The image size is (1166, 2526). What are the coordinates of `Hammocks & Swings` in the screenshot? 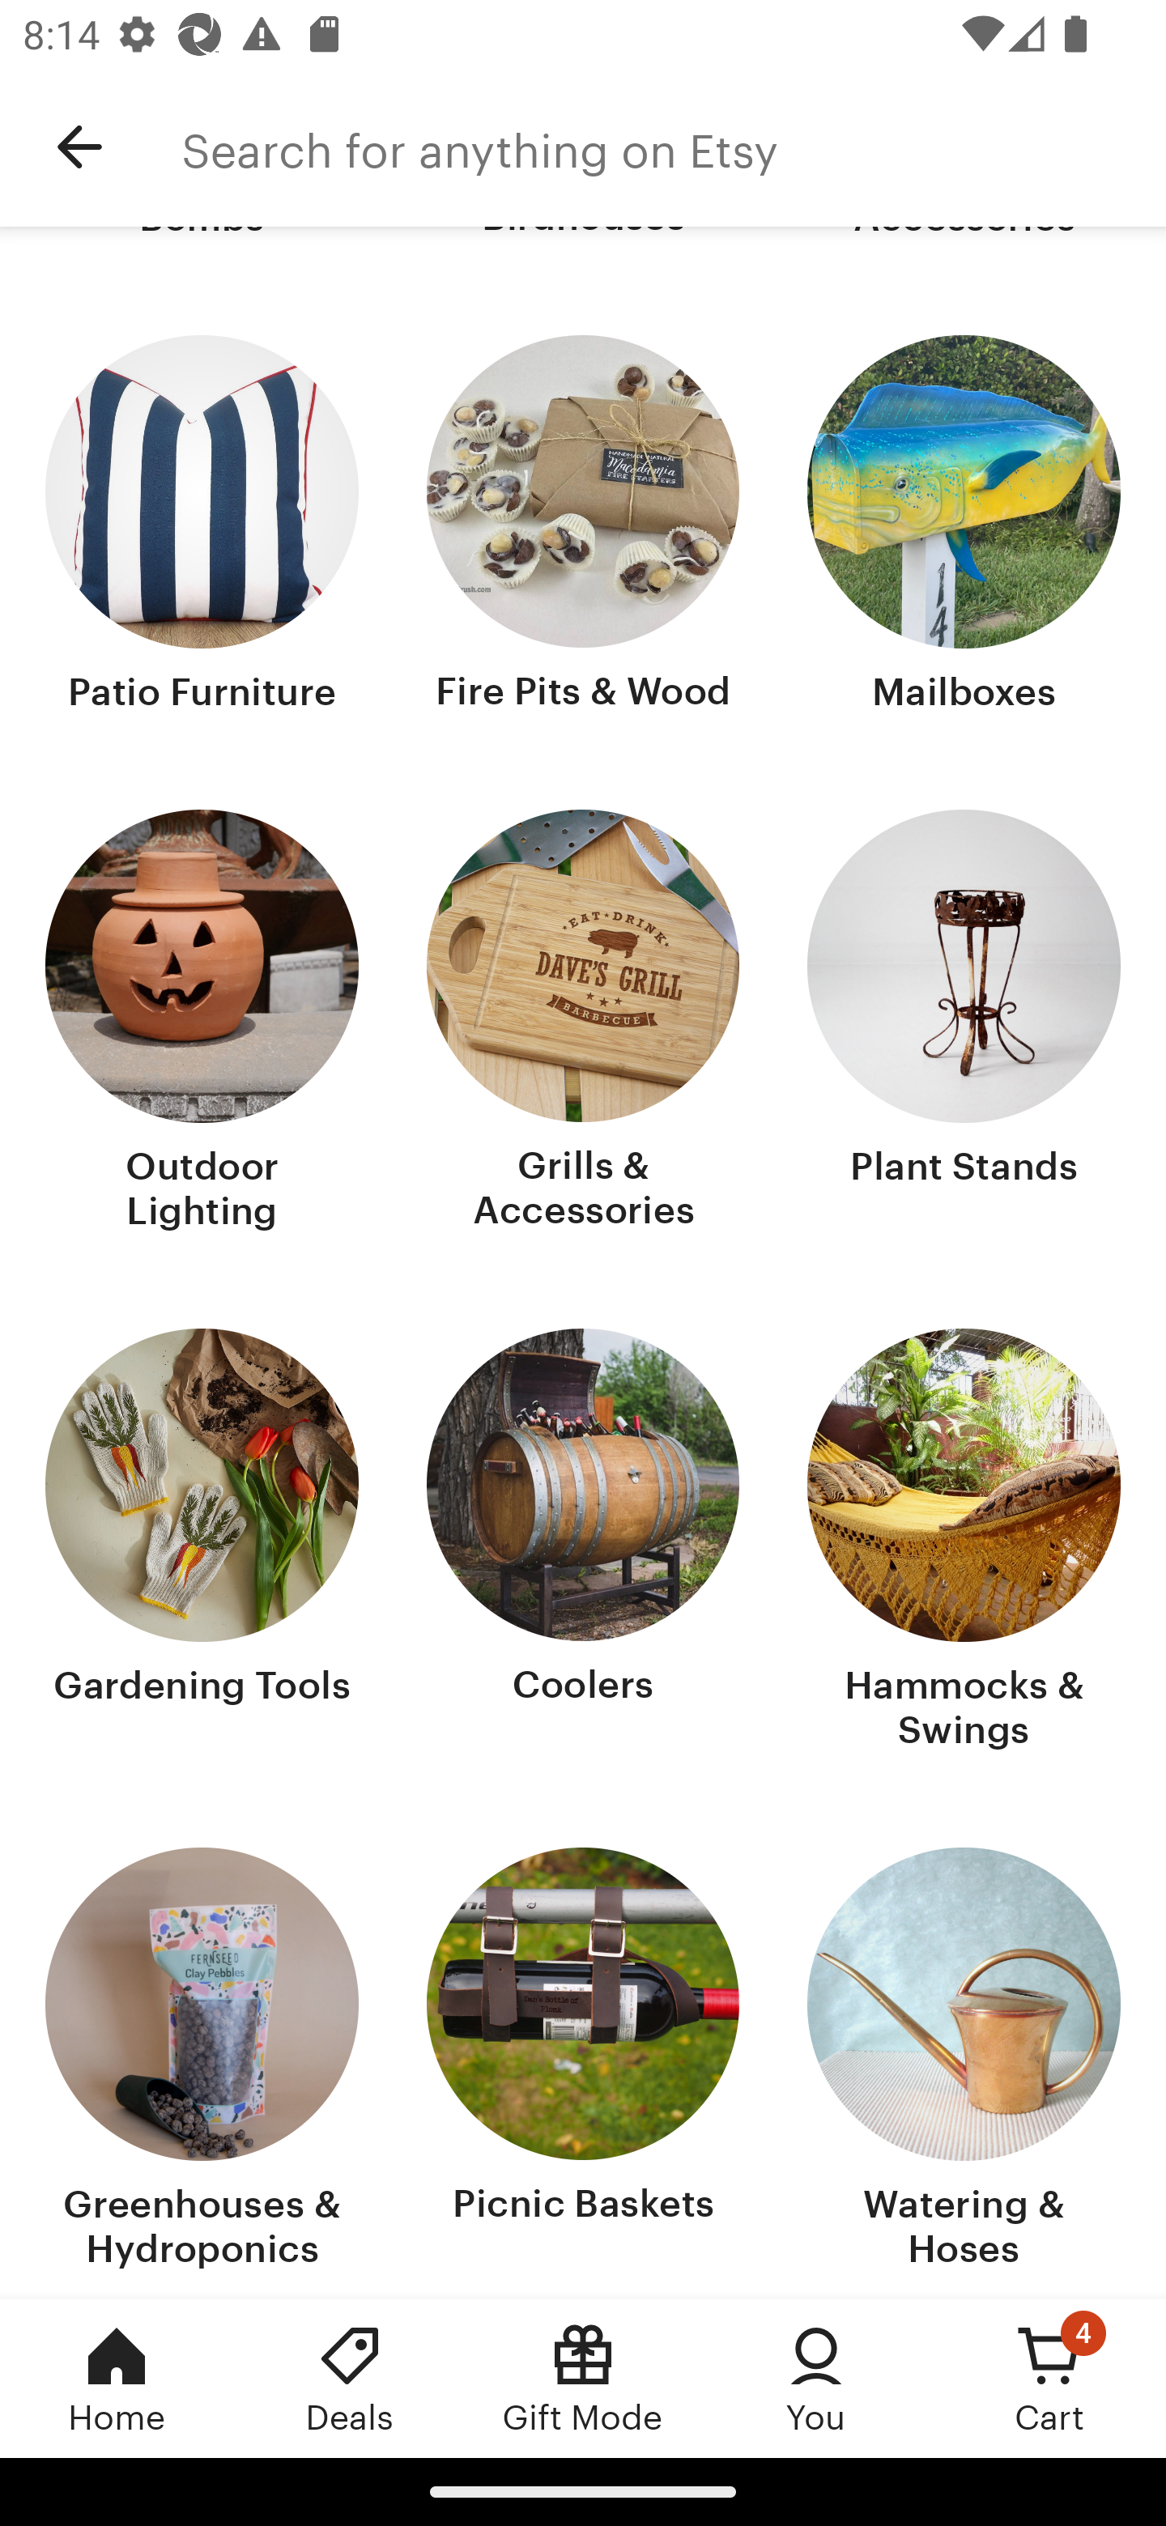 It's located at (964, 1543).